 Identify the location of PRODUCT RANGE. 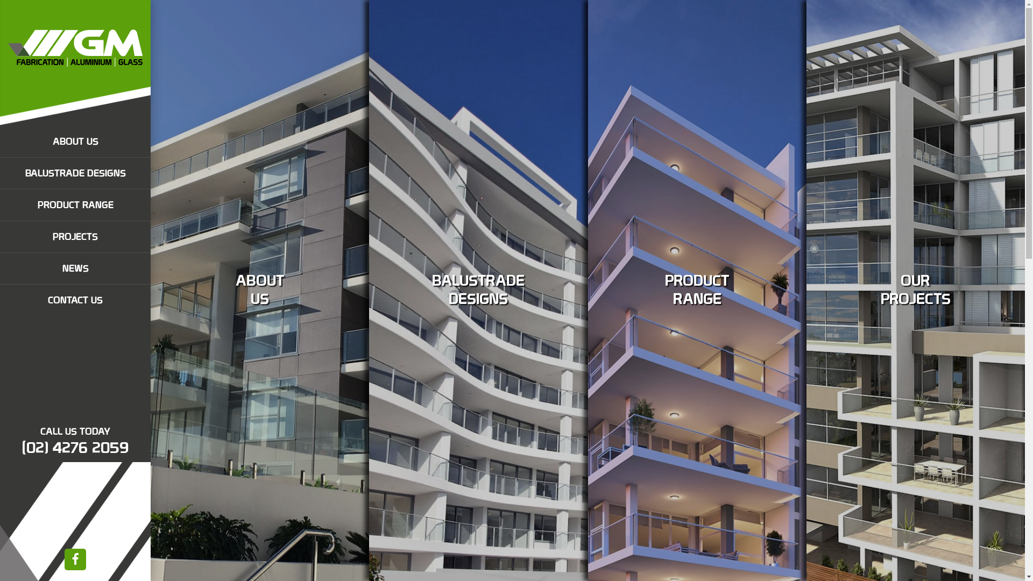
(75, 205).